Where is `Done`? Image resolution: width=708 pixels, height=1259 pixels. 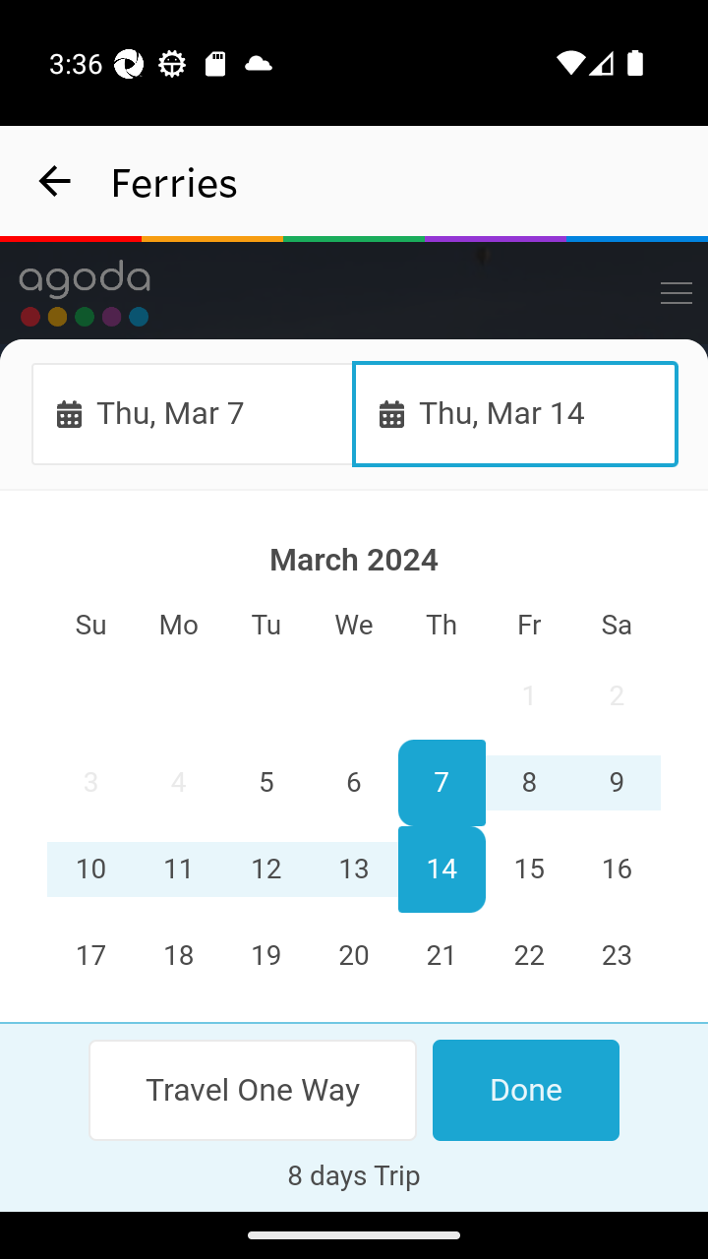 Done is located at coordinates (525, 1090).